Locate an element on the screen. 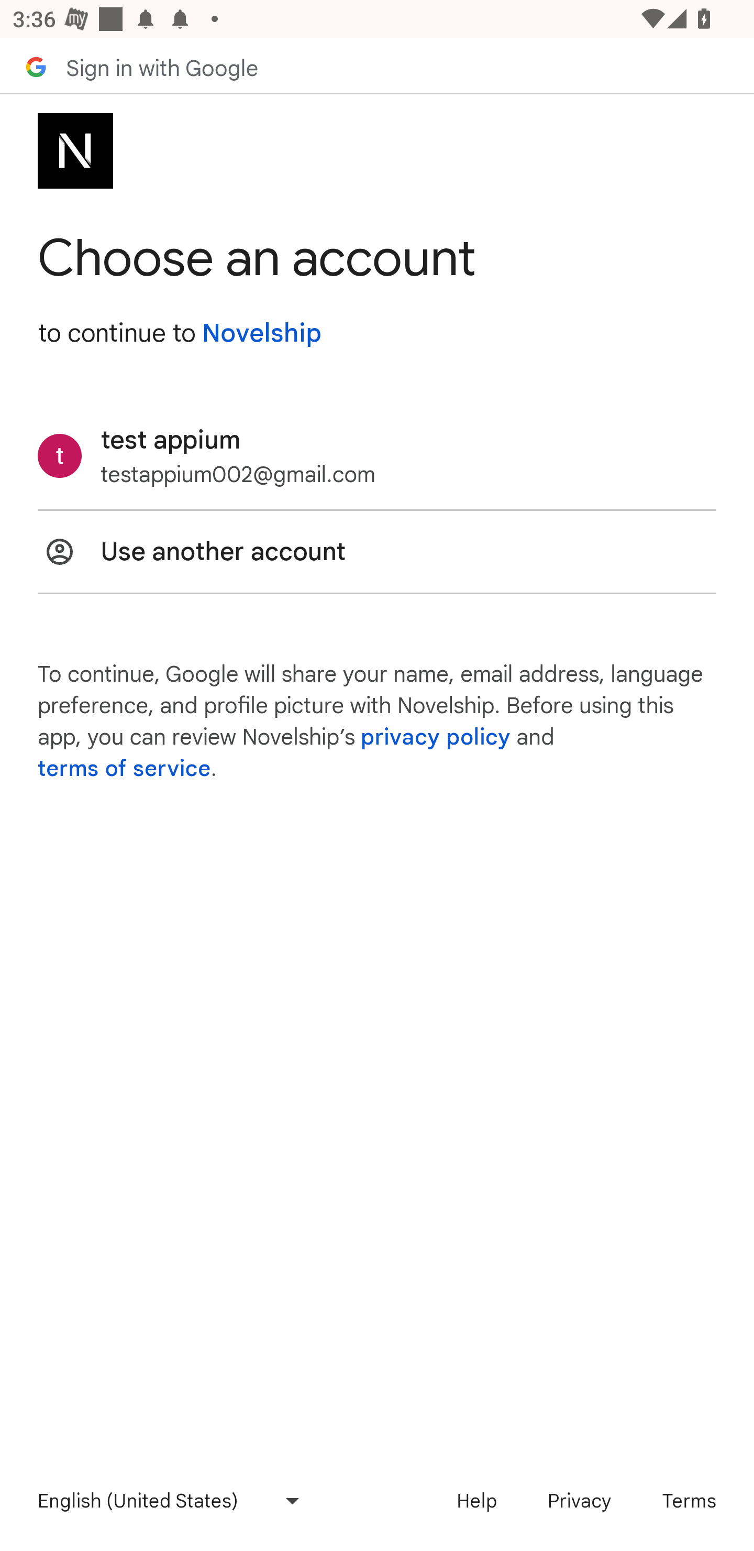 The width and height of the screenshot is (754, 1551). terms of service is located at coordinates (125, 768).